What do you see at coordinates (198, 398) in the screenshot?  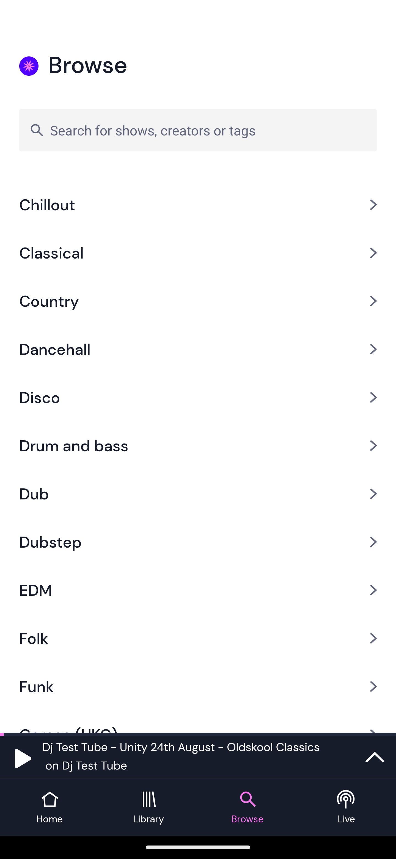 I see `Disco` at bounding box center [198, 398].